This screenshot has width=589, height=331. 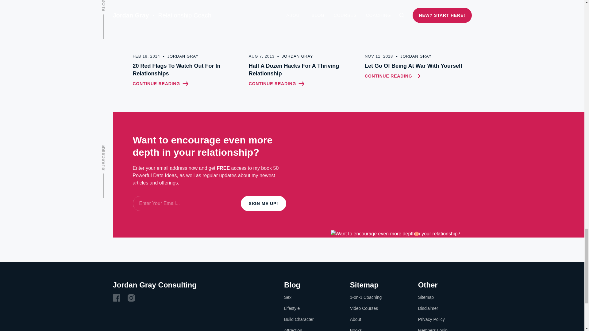 What do you see at coordinates (412, 56) in the screenshot?
I see `JORDAN GRAY` at bounding box center [412, 56].